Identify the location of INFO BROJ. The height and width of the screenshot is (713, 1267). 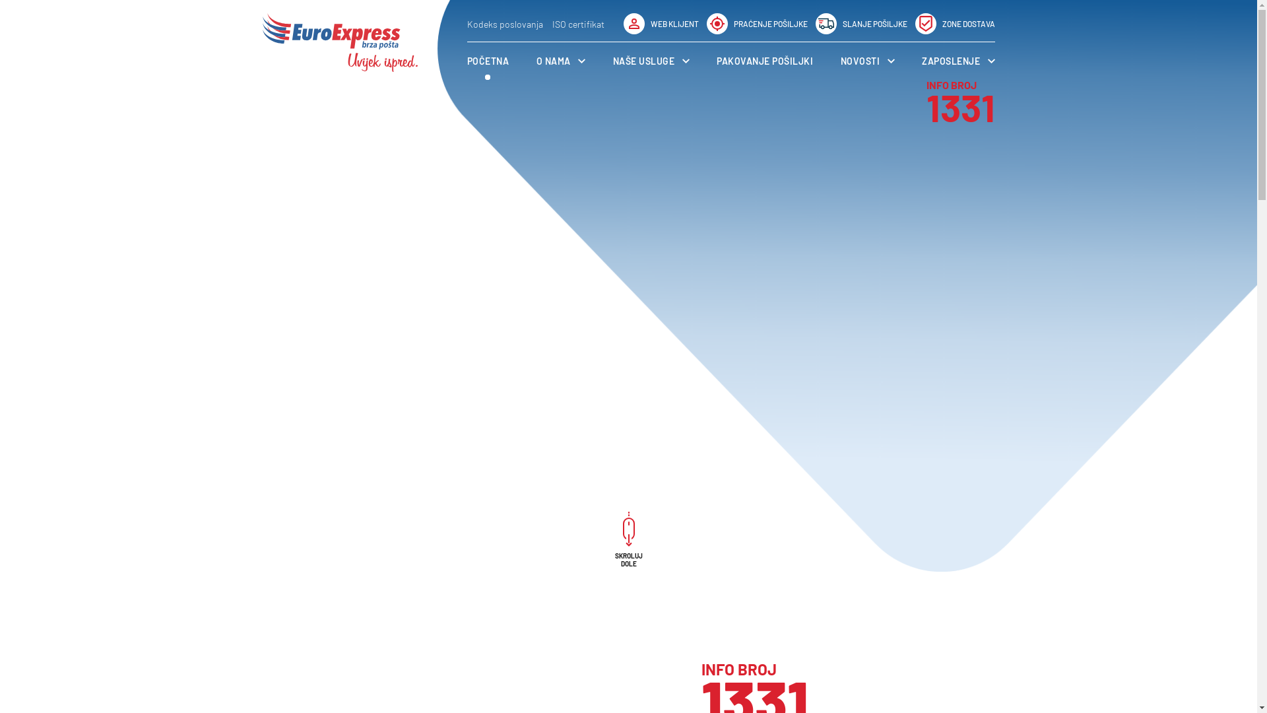
(847, 669).